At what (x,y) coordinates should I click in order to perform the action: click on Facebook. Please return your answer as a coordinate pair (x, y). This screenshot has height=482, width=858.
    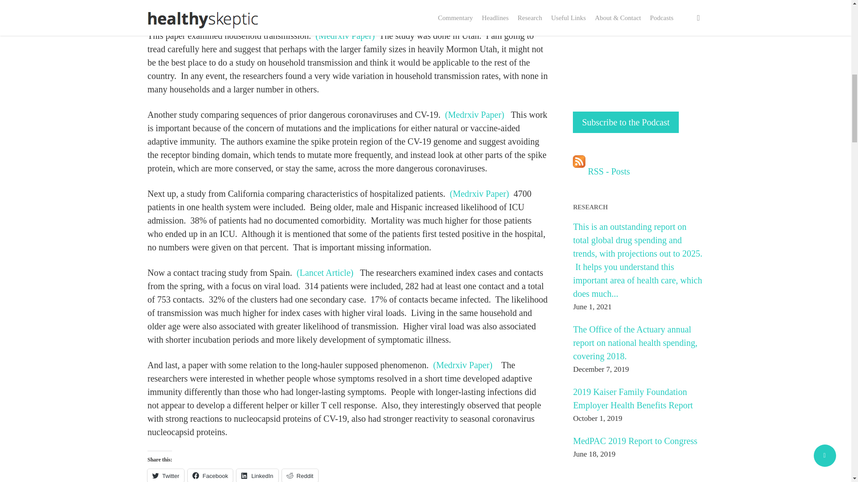
    Looking at the image, I should click on (210, 475).